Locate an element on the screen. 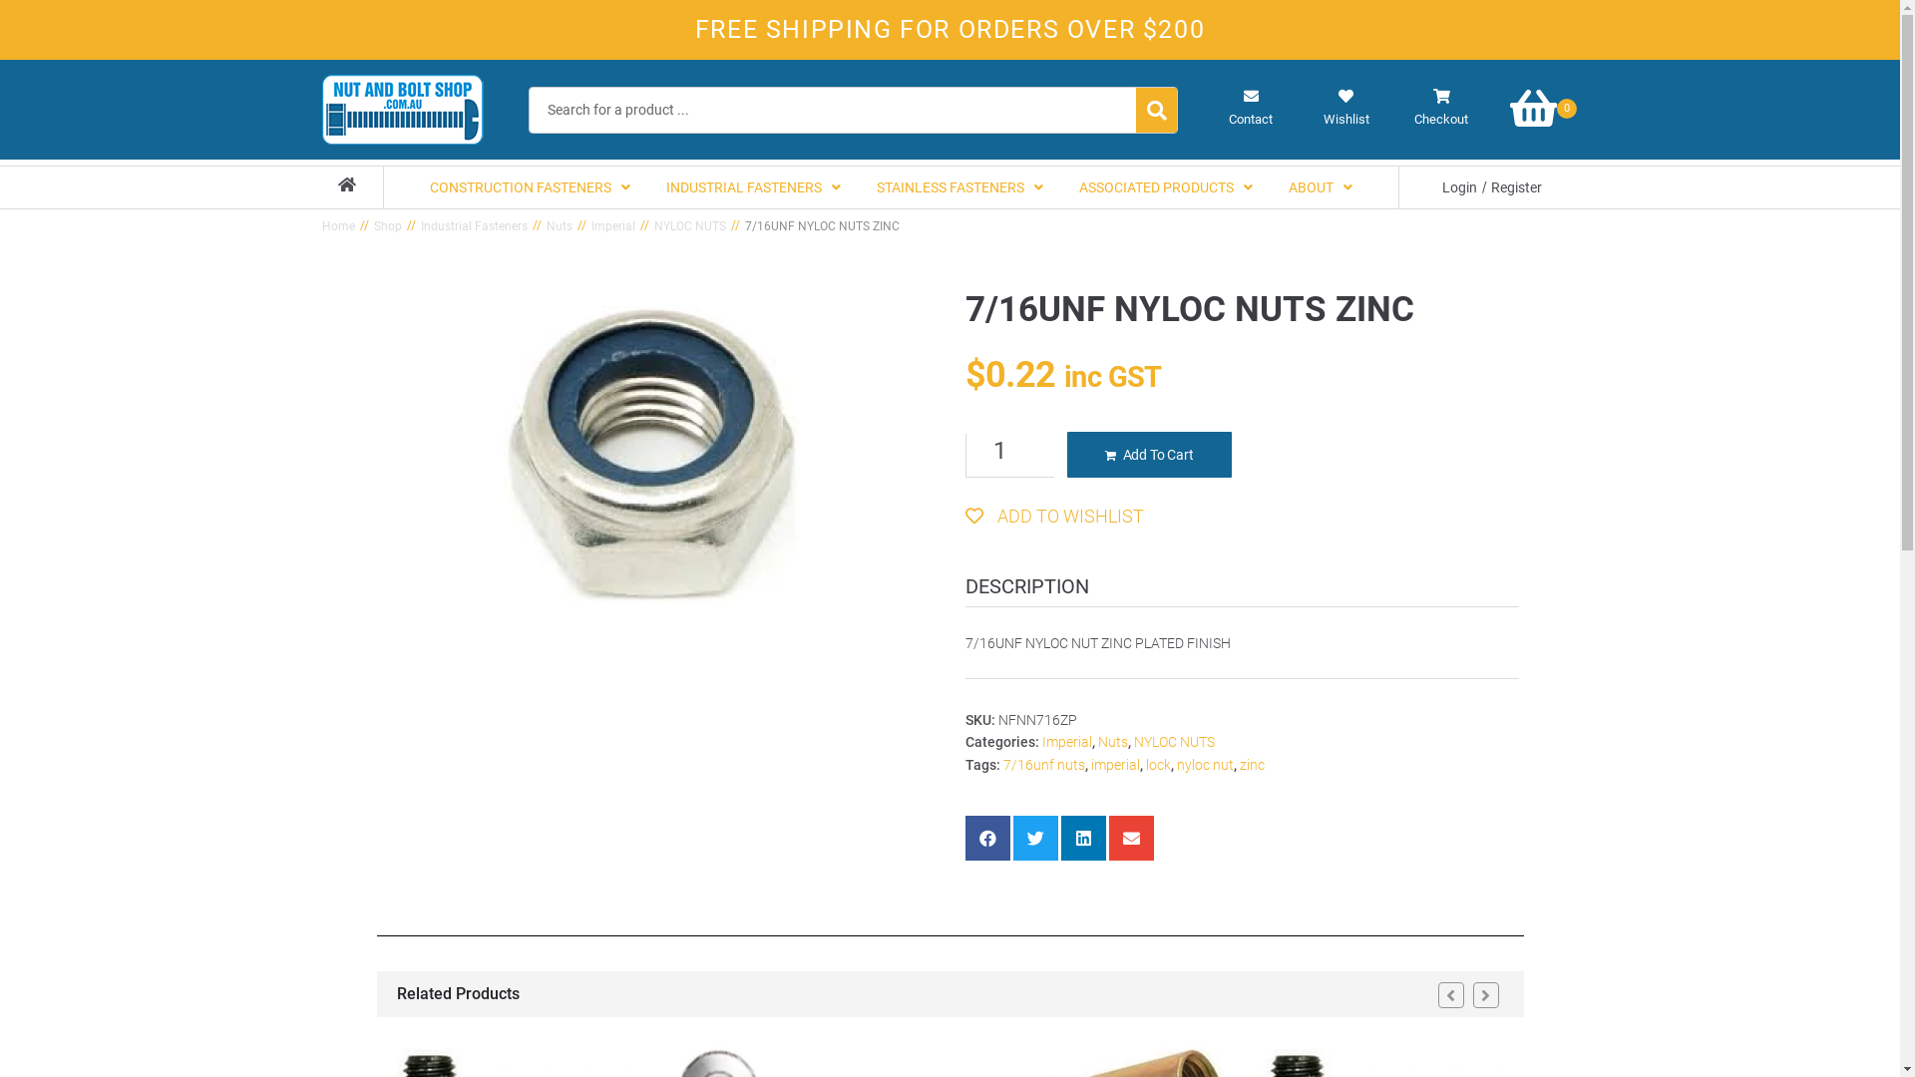 This screenshot has width=1915, height=1077. Contact is located at coordinates (1251, 109).